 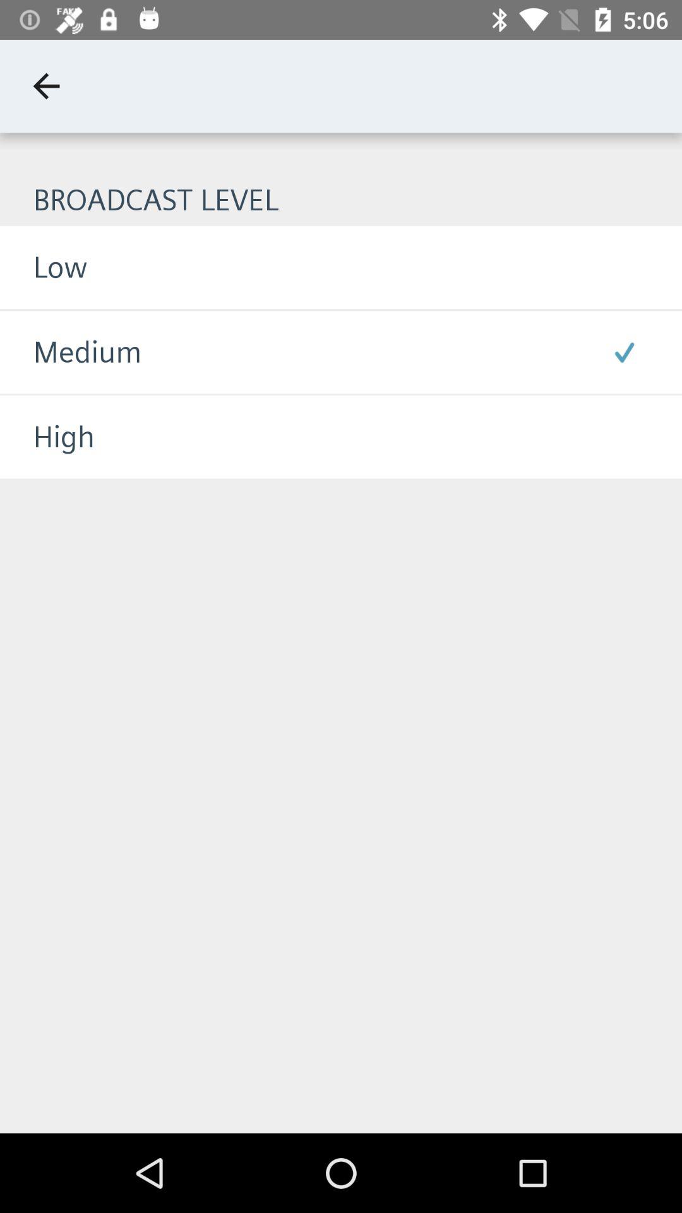 I want to click on open icon below medium icon, so click(x=47, y=437).